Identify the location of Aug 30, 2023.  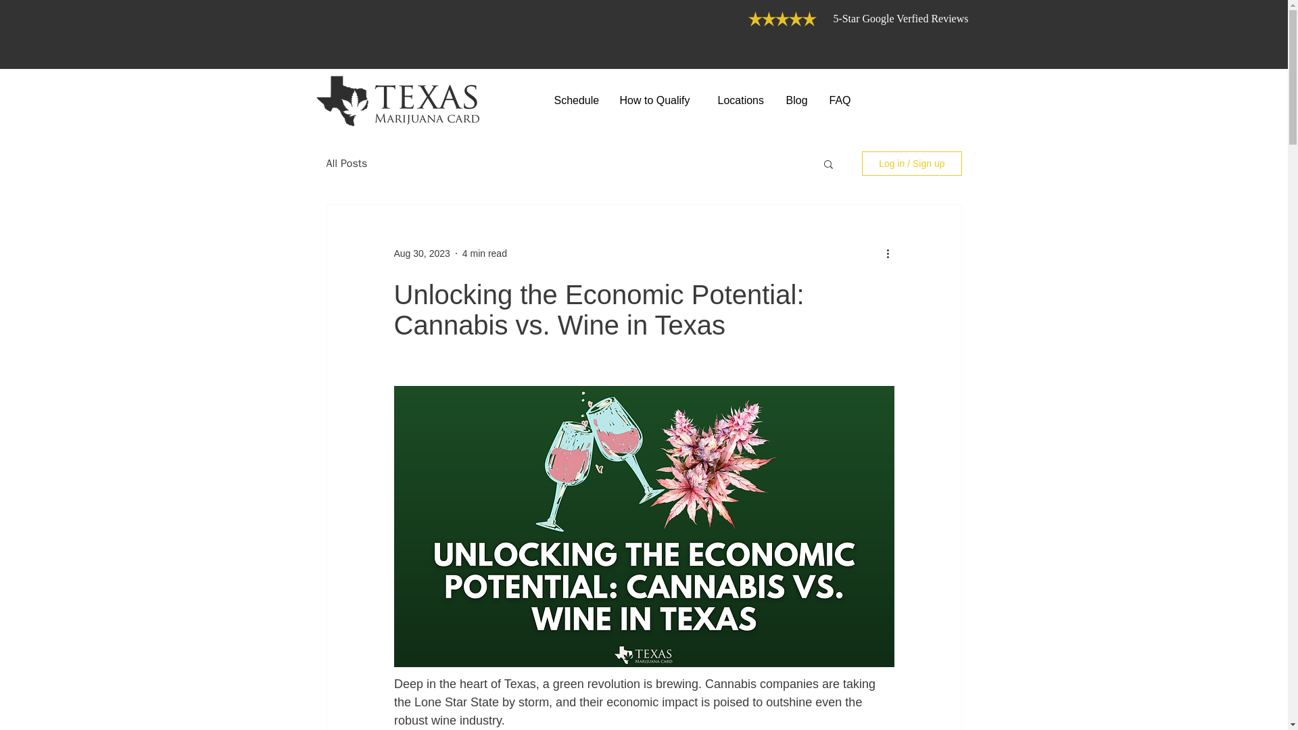
(420, 253).